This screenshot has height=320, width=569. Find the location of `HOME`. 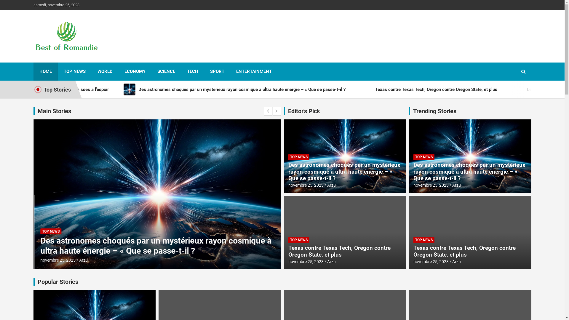

HOME is located at coordinates (45, 72).